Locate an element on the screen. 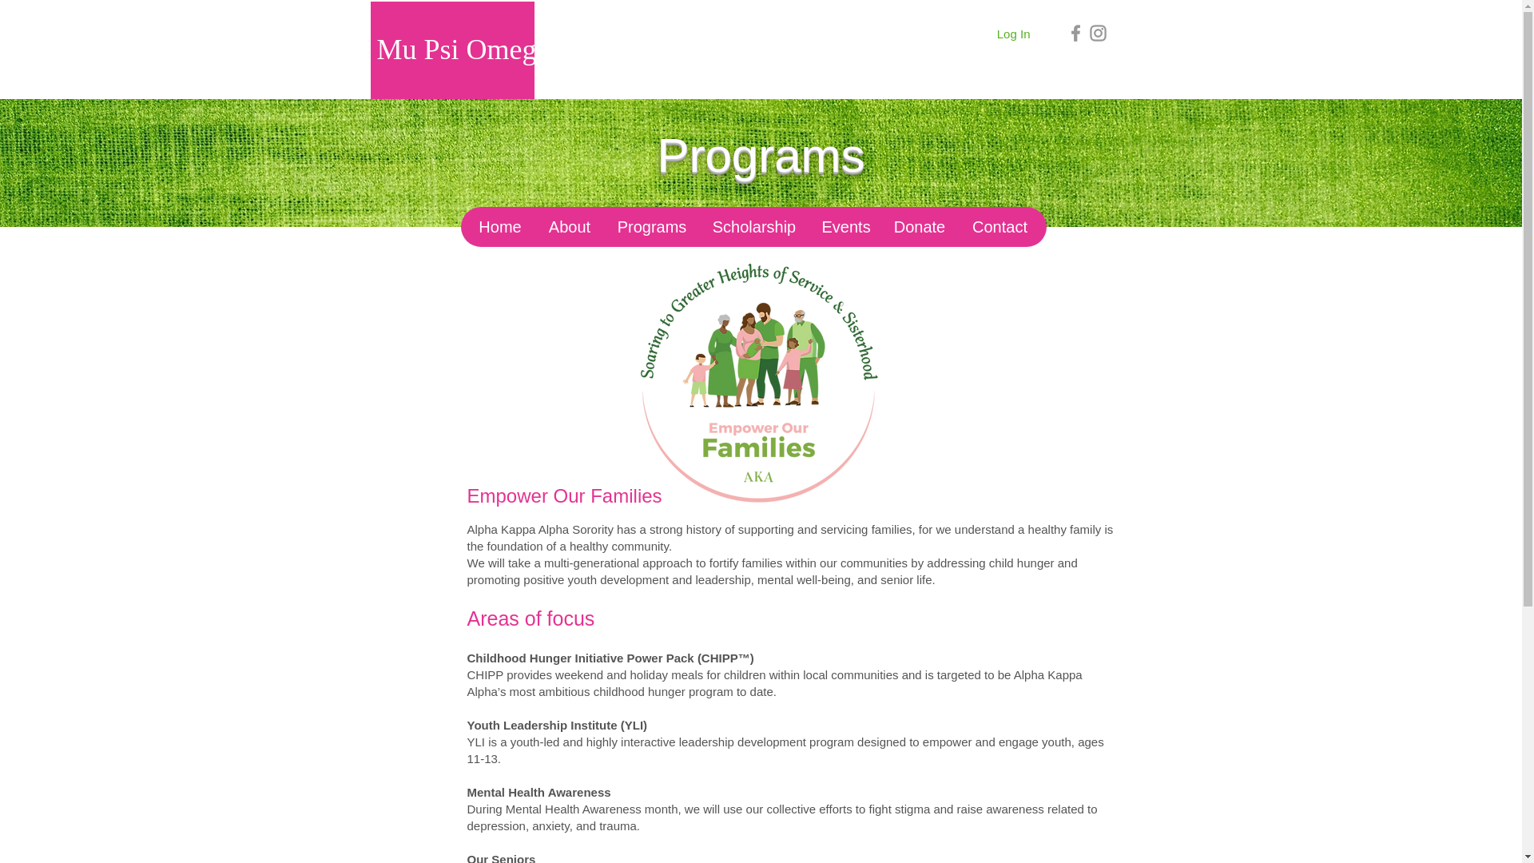 This screenshot has width=1534, height=863. Log In is located at coordinates (1013, 34).